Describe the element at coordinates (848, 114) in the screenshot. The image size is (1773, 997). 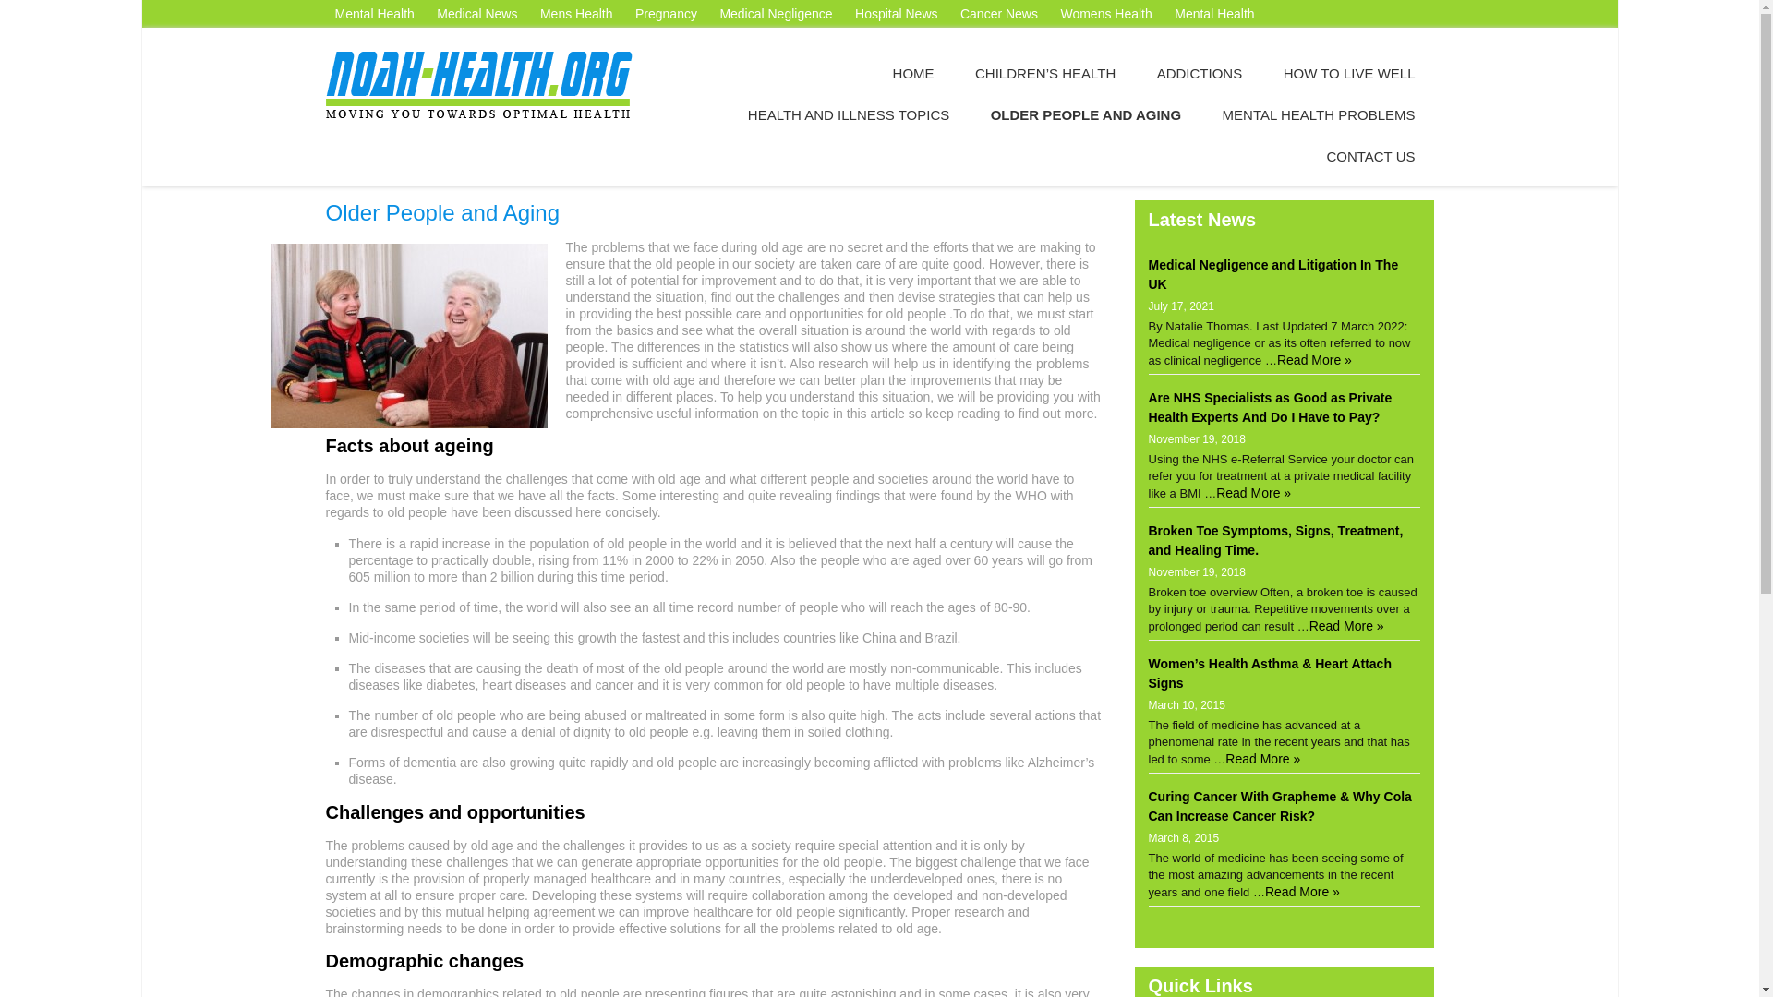
I see `HEALTH AND ILLNESS TOPICS` at that location.